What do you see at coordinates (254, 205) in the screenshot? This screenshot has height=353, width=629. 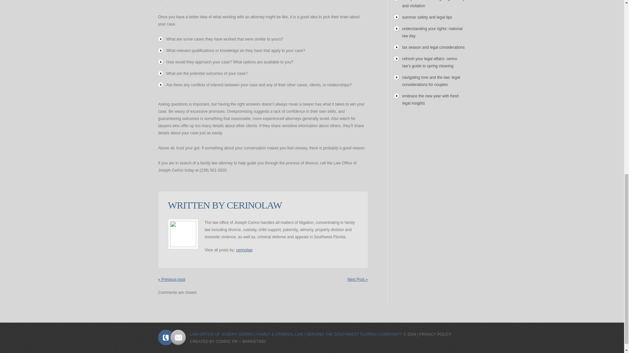 I see `CERINOLAW` at bounding box center [254, 205].